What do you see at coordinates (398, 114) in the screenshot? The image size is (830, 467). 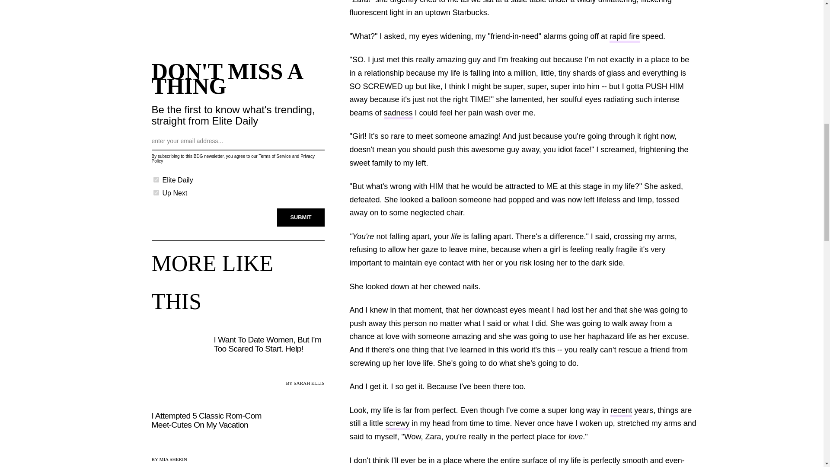 I see `sadness` at bounding box center [398, 114].